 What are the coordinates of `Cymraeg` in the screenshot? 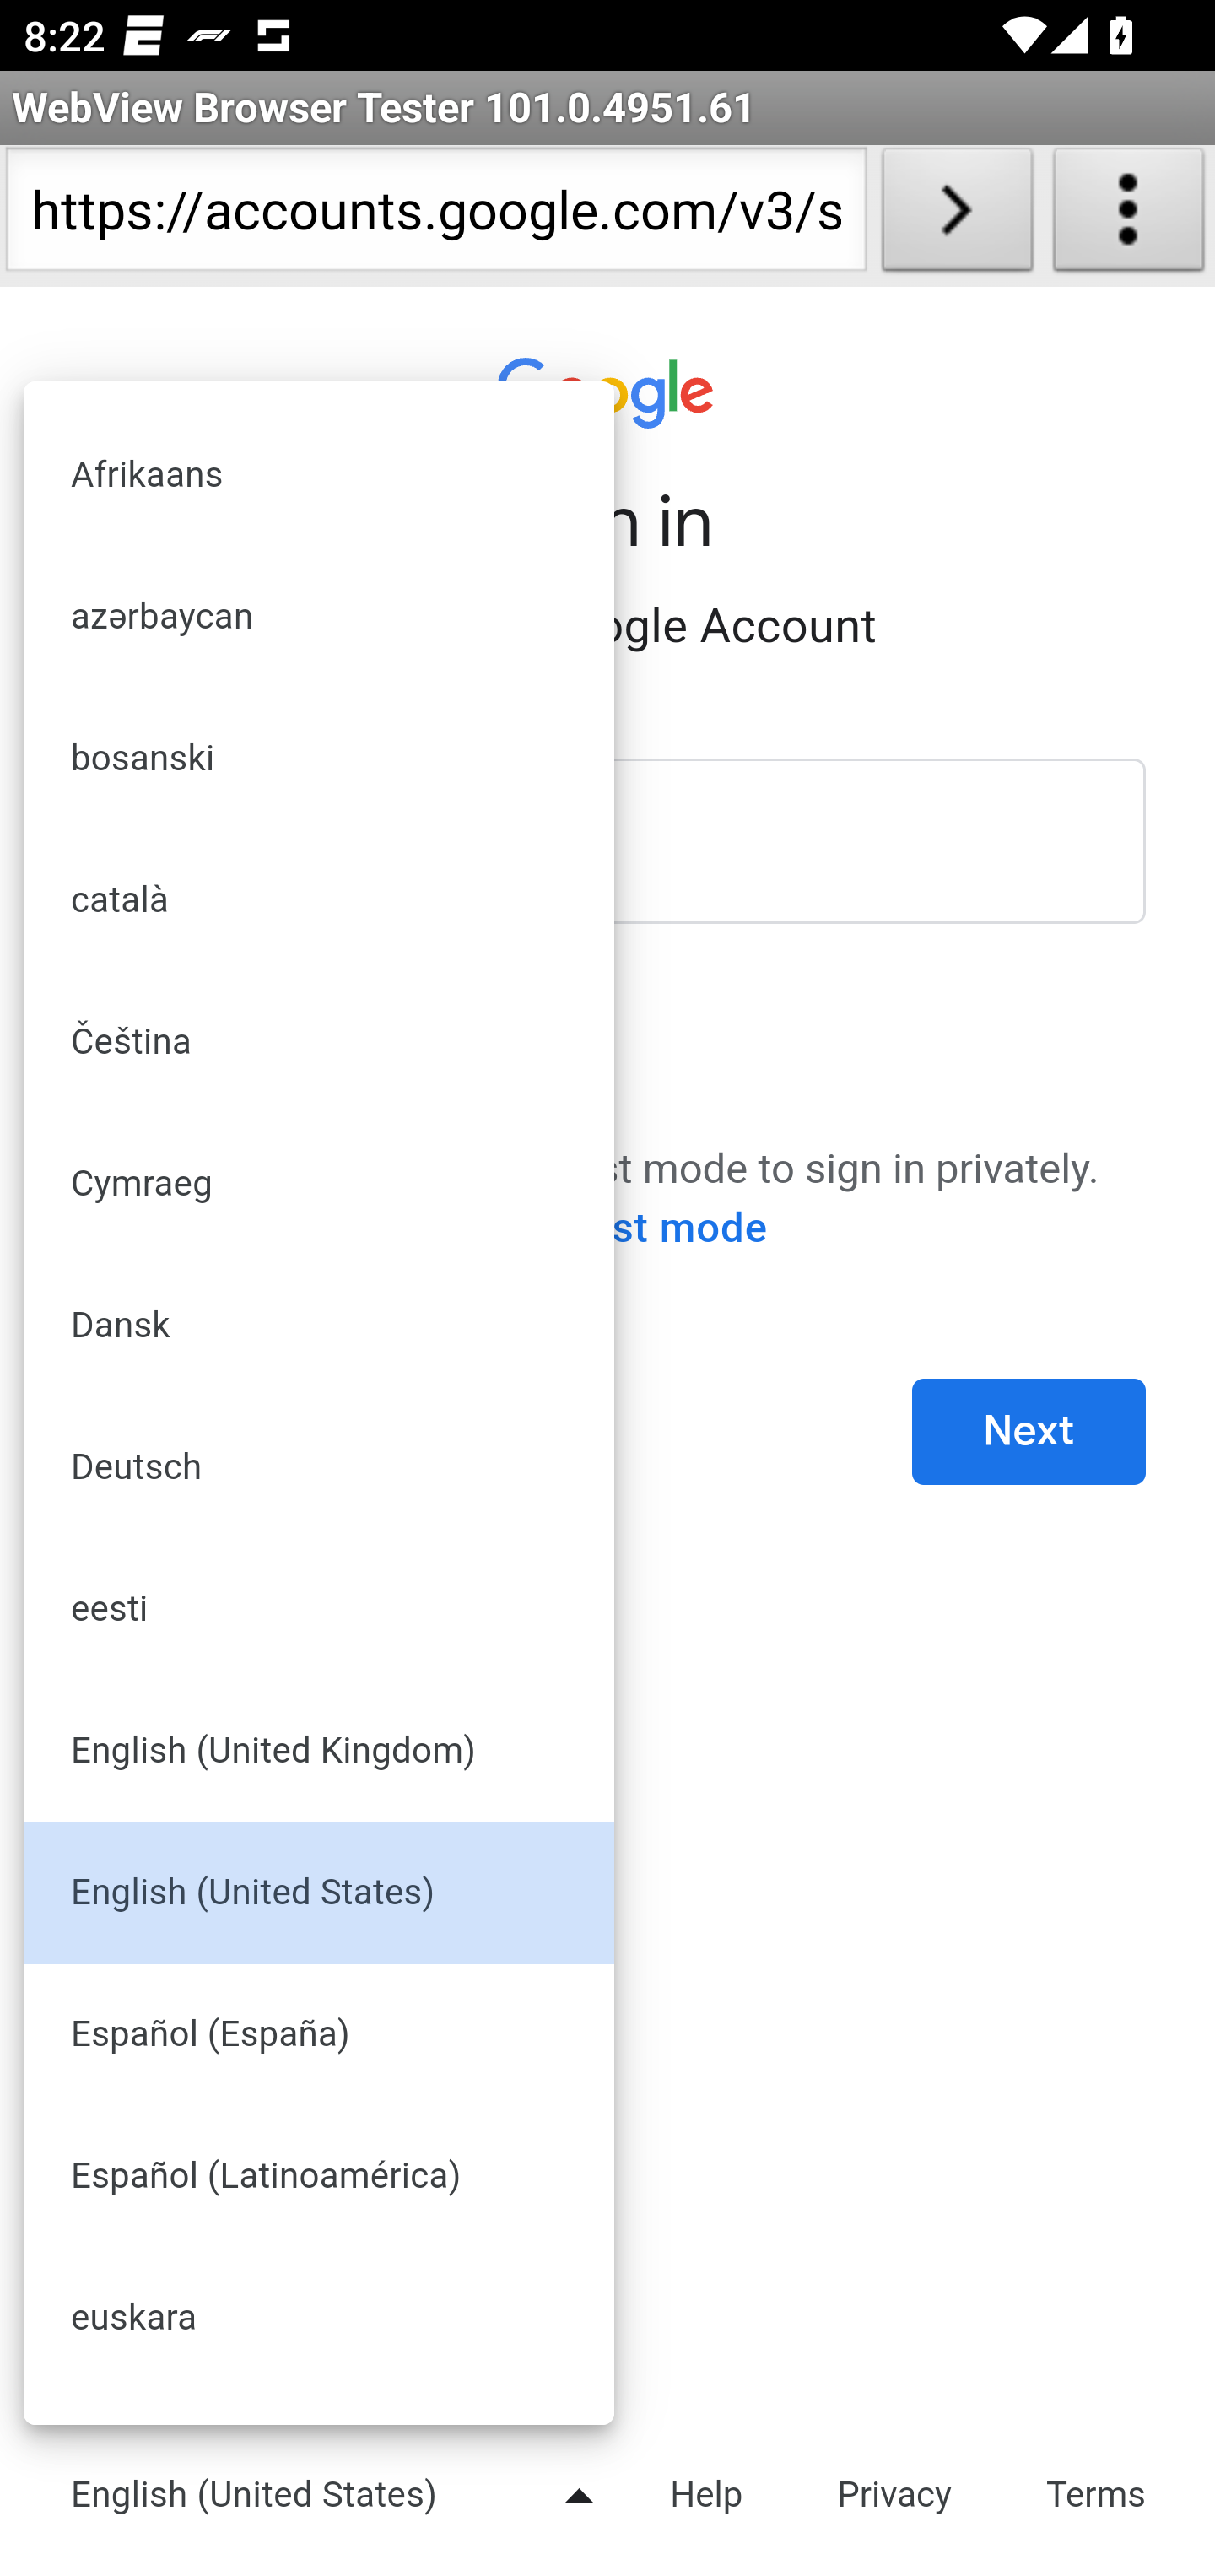 It's located at (320, 1185).